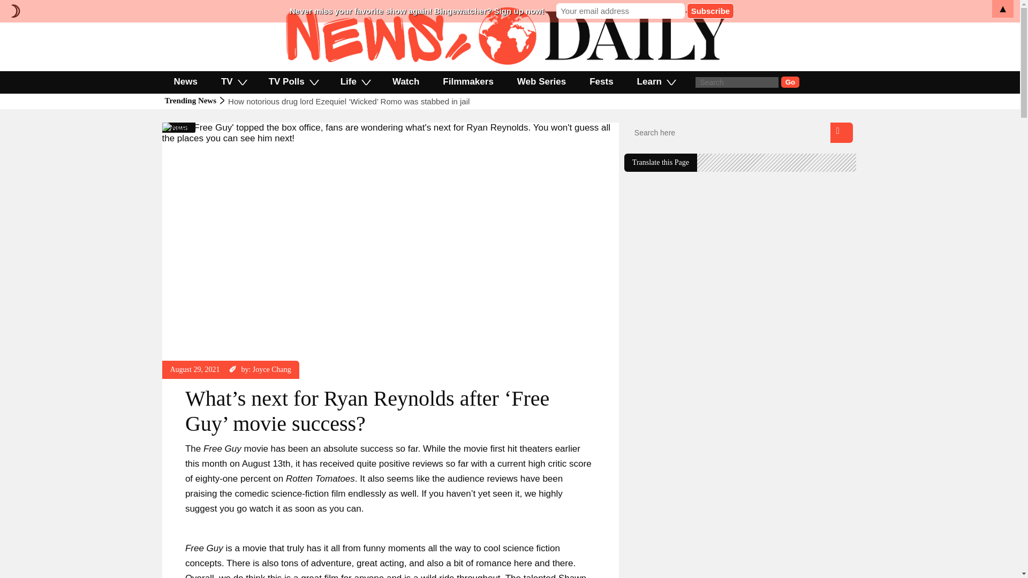 This screenshot has width=1028, height=578. Describe the element at coordinates (790, 82) in the screenshot. I see `Go` at that location.